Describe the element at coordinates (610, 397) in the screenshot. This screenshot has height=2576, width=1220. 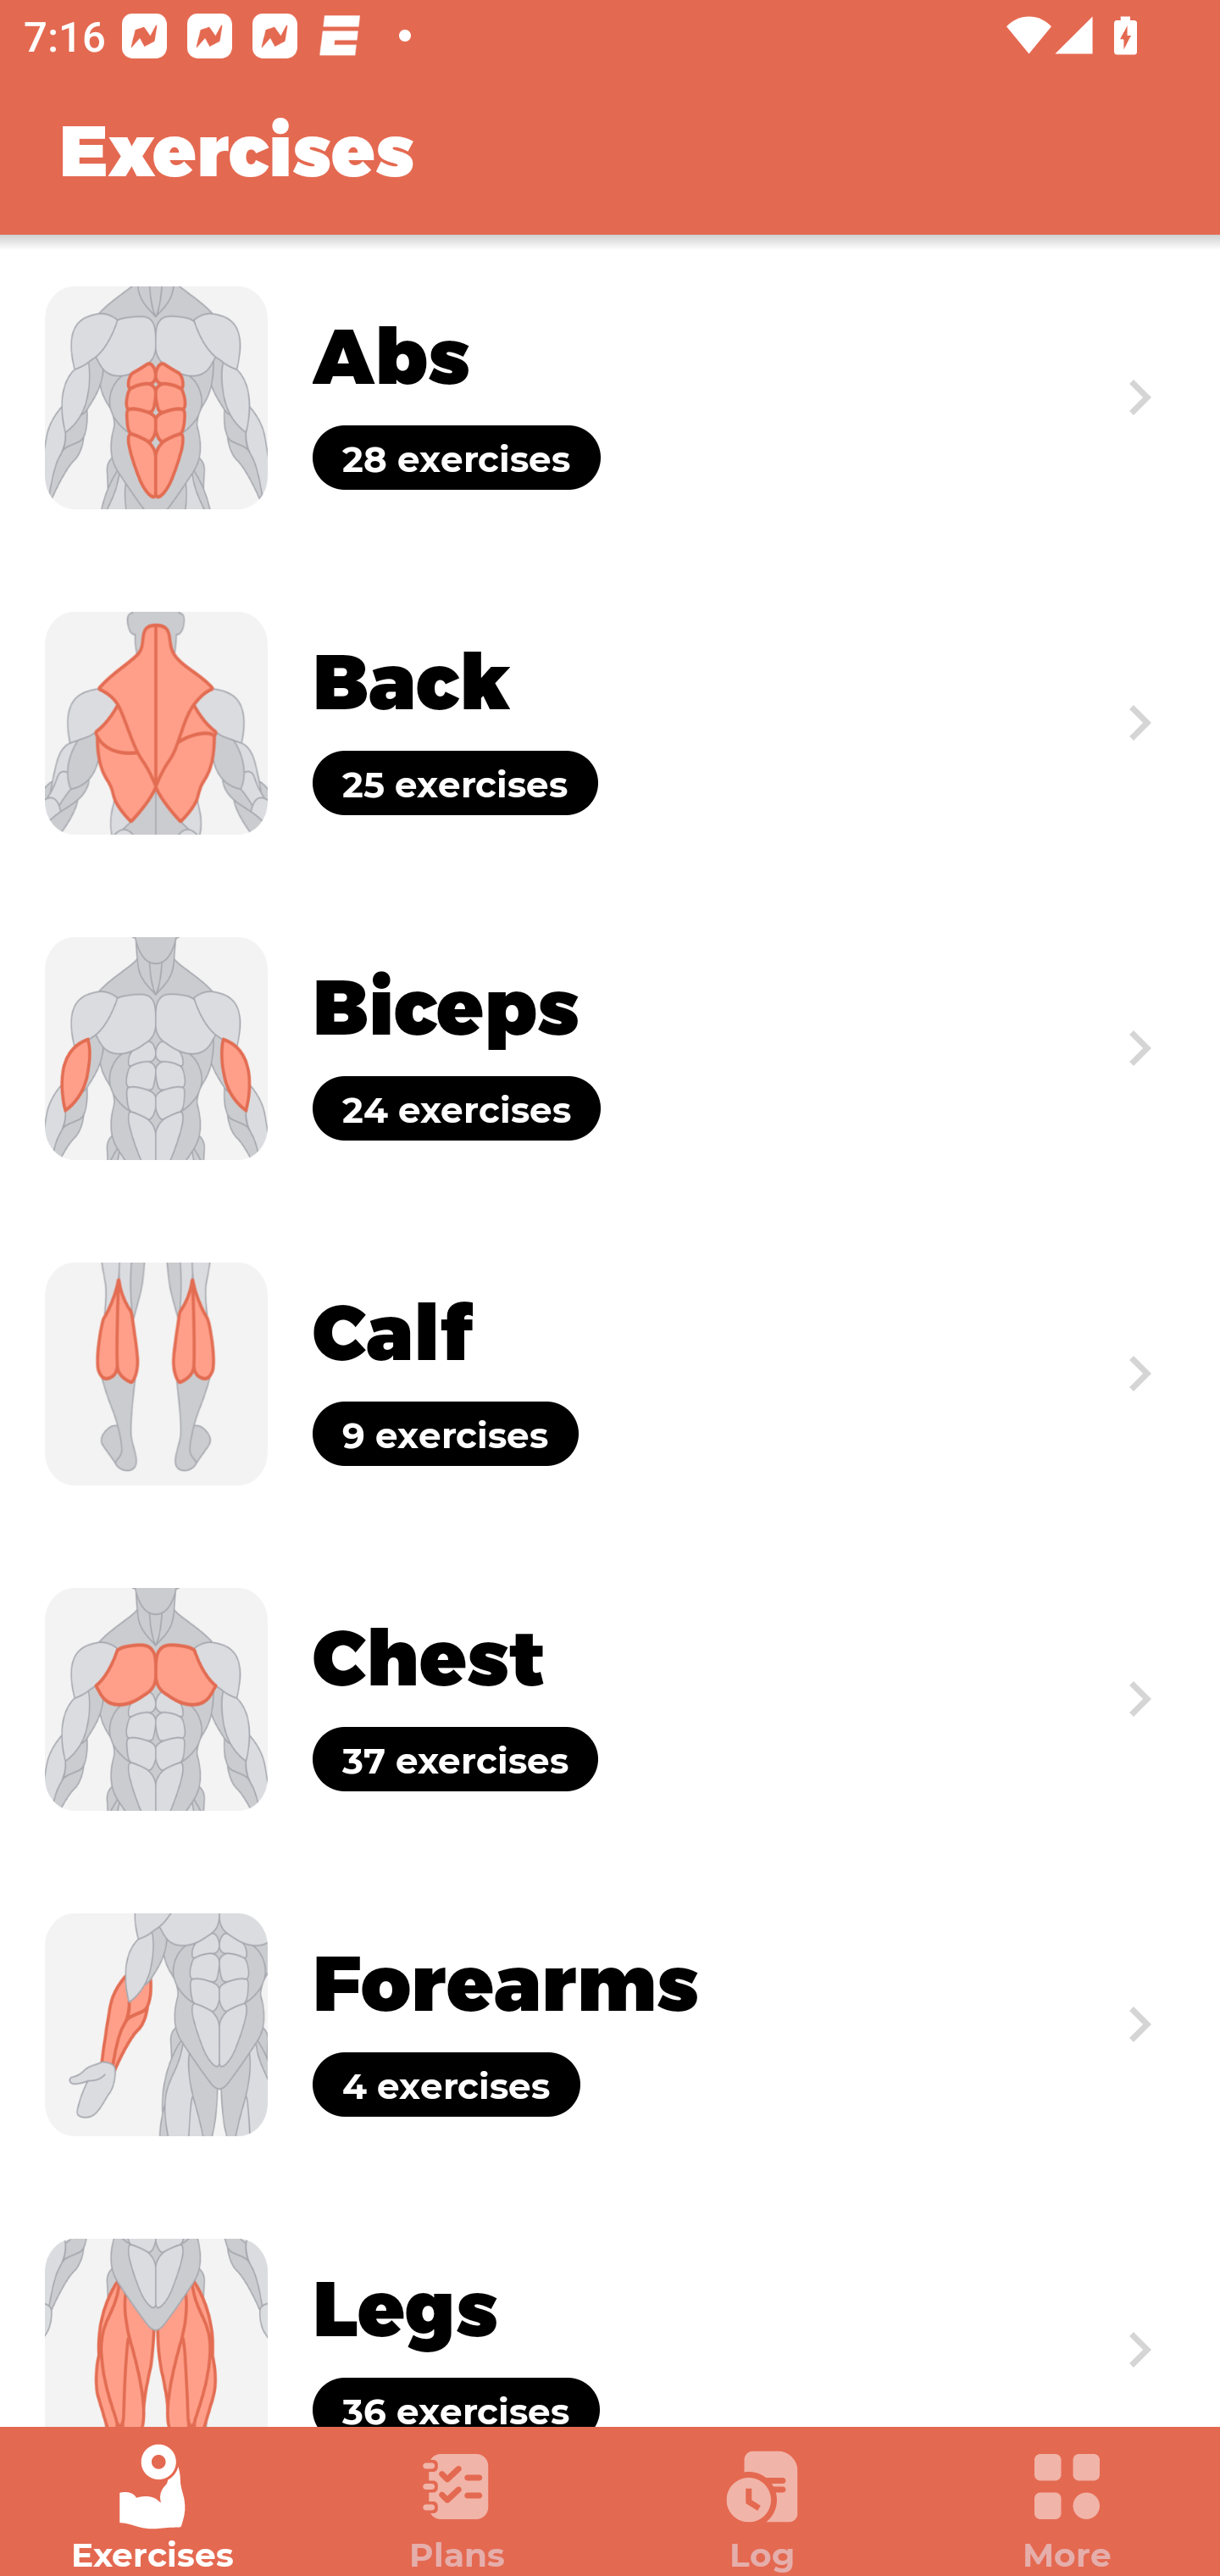
I see `Exercise Abs 28 exercises` at that location.